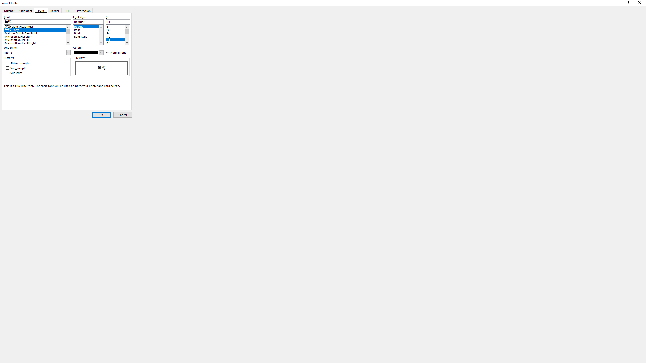 This screenshot has height=363, width=646. Describe the element at coordinates (118, 26) in the screenshot. I see `6` at that location.